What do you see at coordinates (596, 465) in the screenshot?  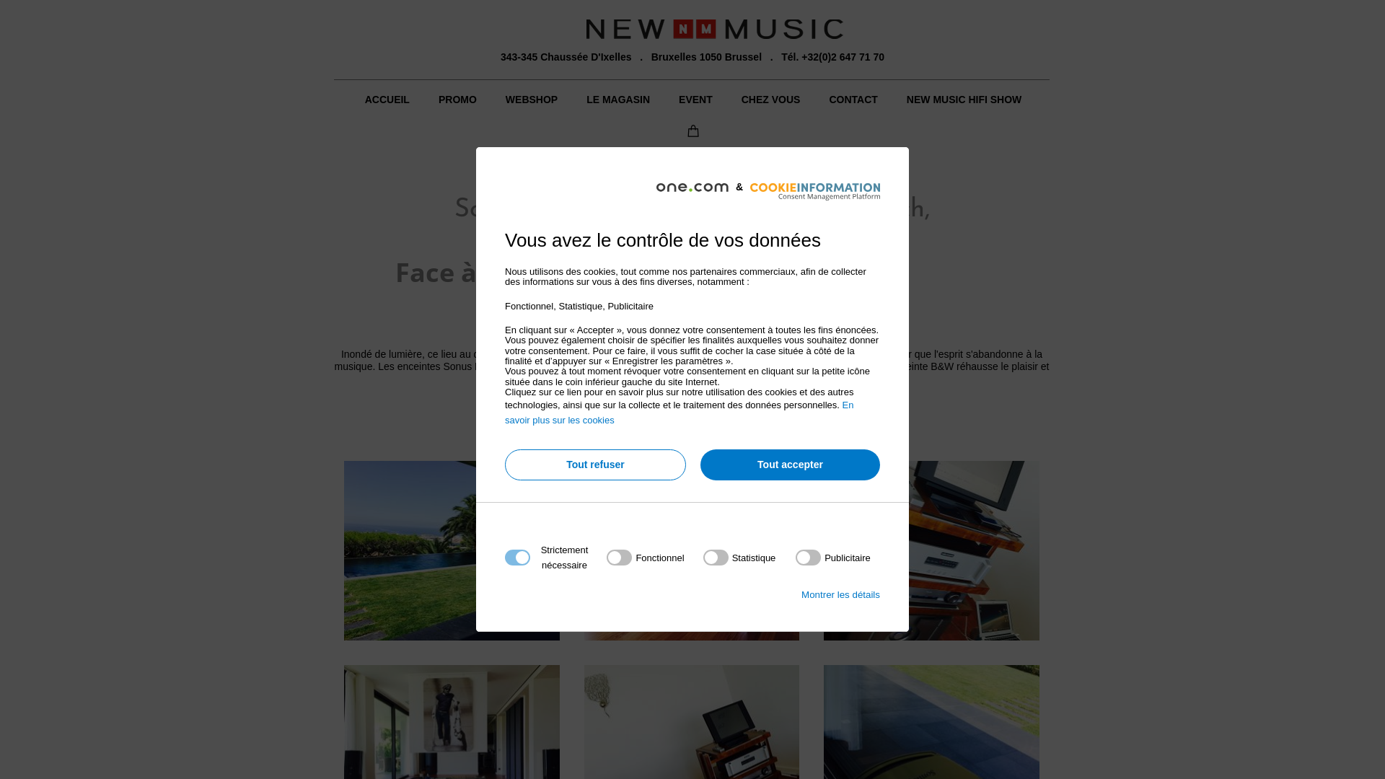 I see `Tout refuser` at bounding box center [596, 465].